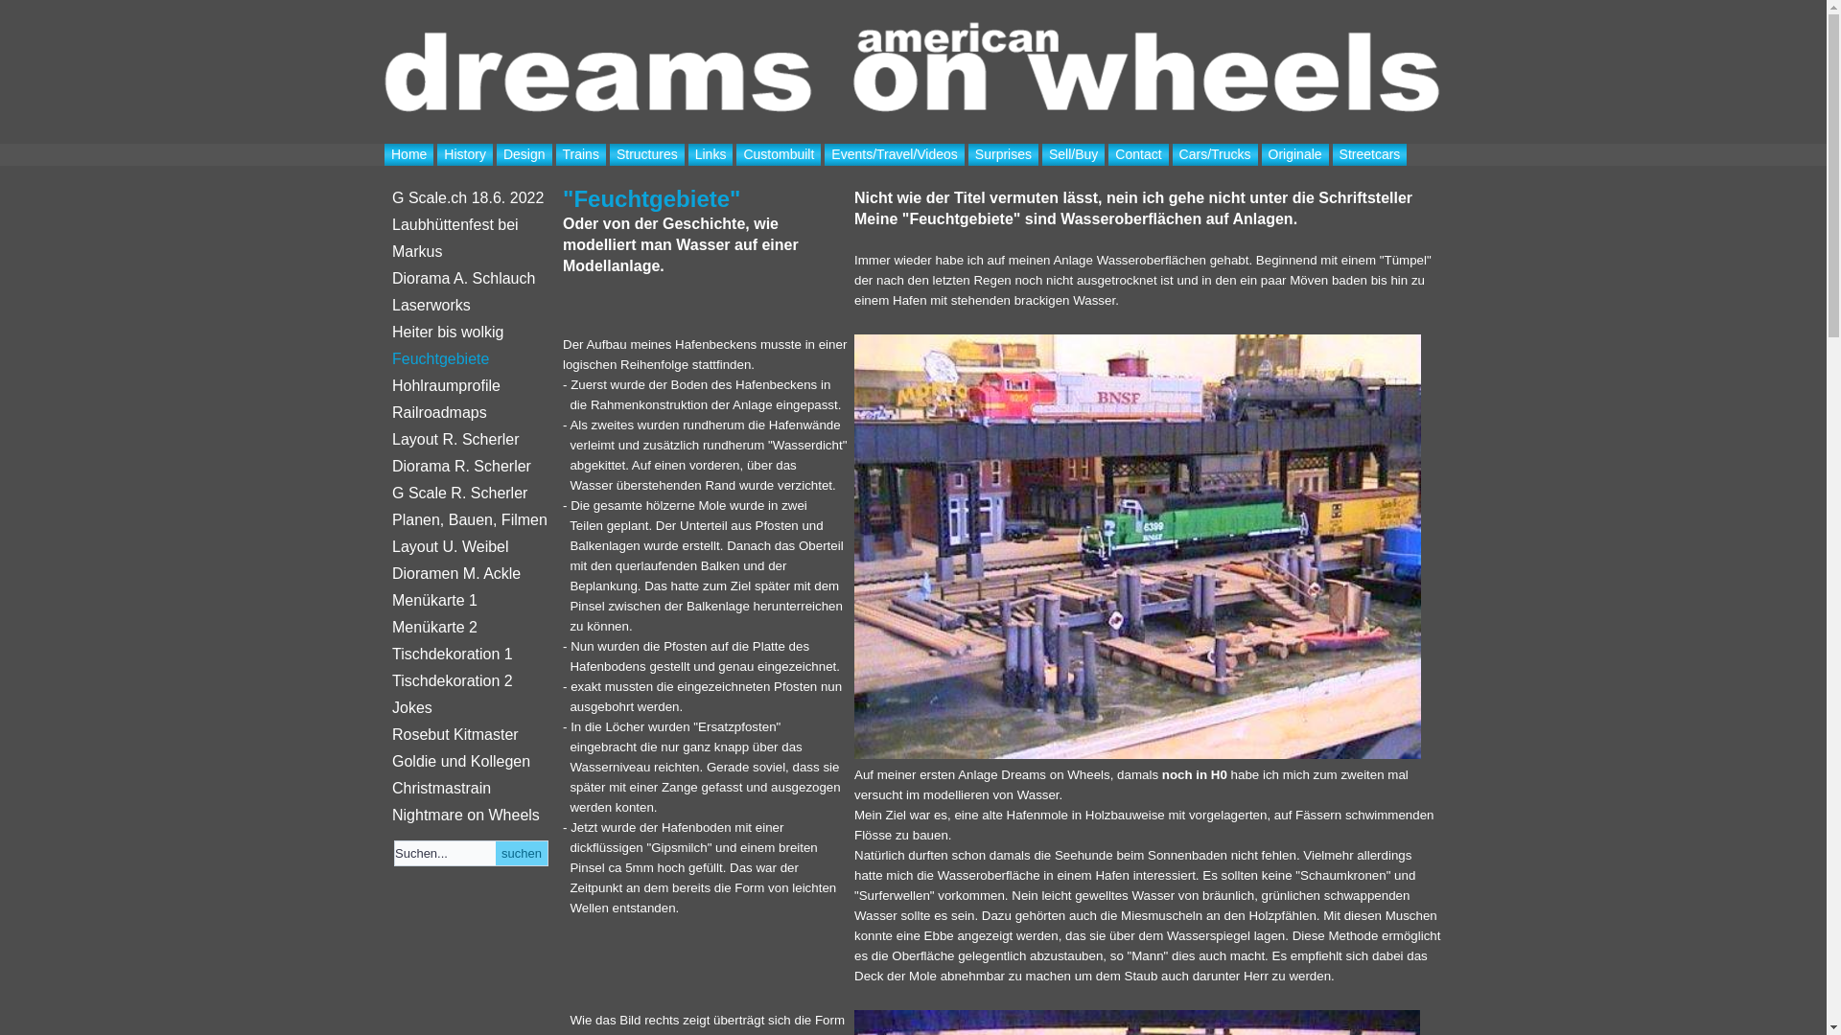  What do you see at coordinates (465, 155) in the screenshot?
I see `History` at bounding box center [465, 155].